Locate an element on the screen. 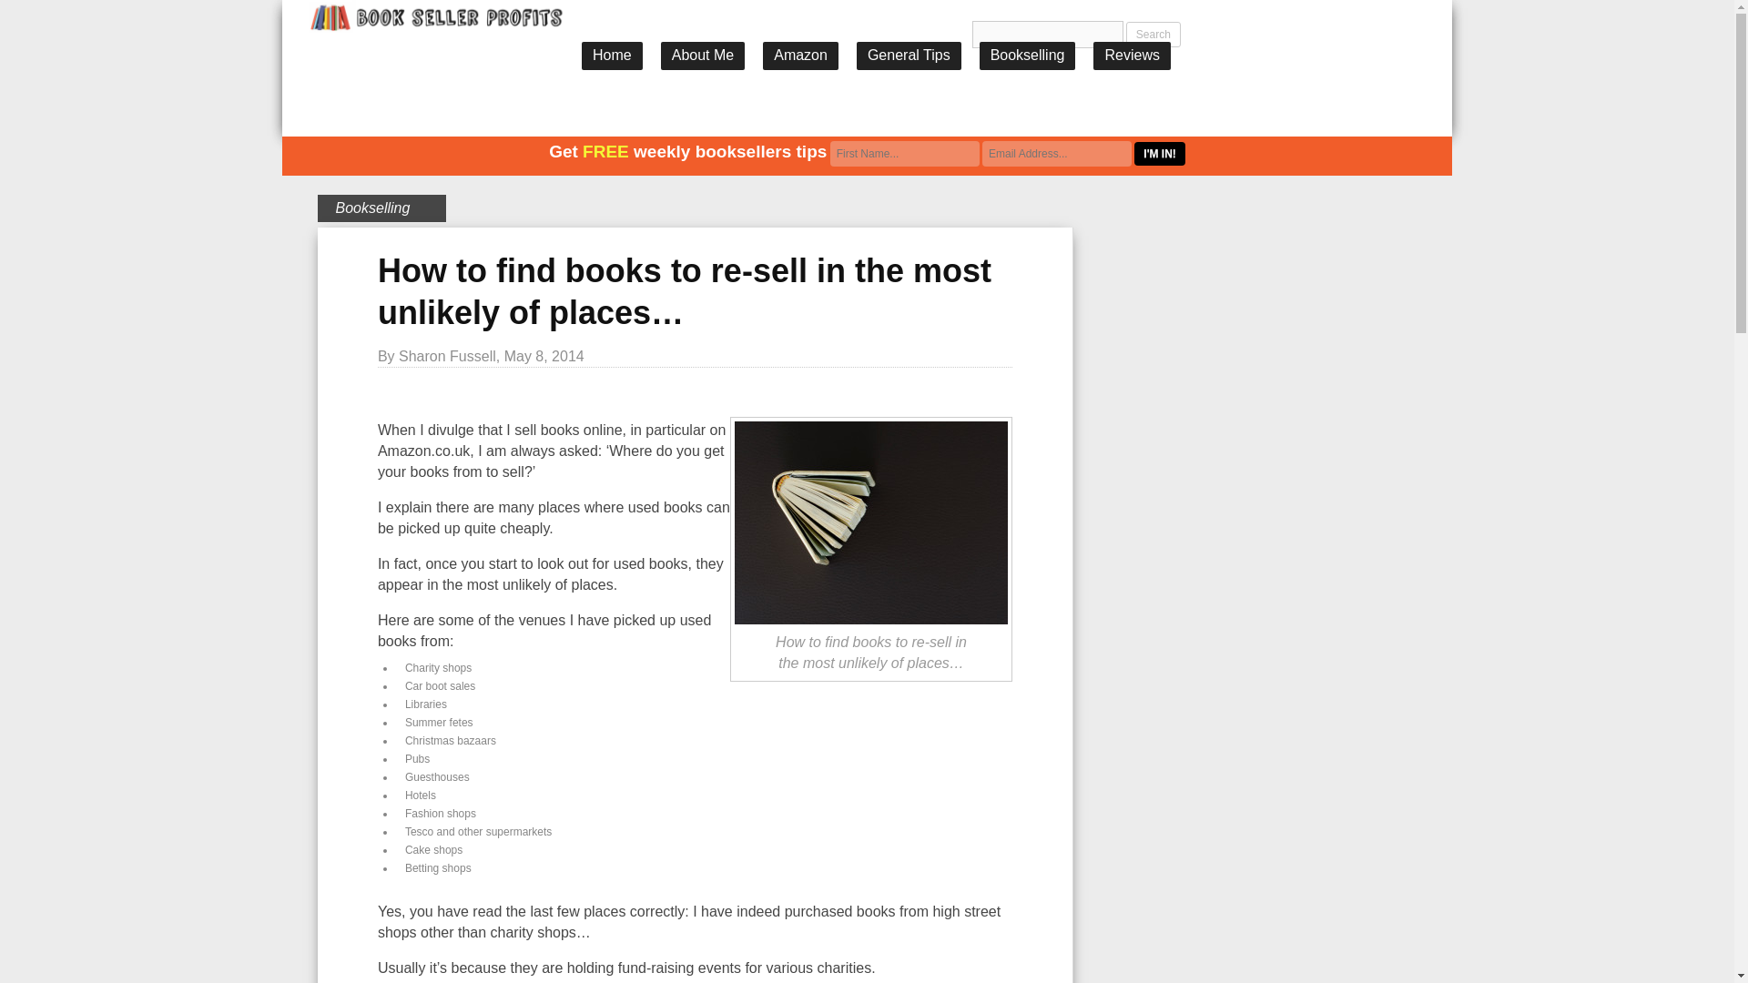 The height and width of the screenshot is (983, 1748). General Tips is located at coordinates (909, 55).